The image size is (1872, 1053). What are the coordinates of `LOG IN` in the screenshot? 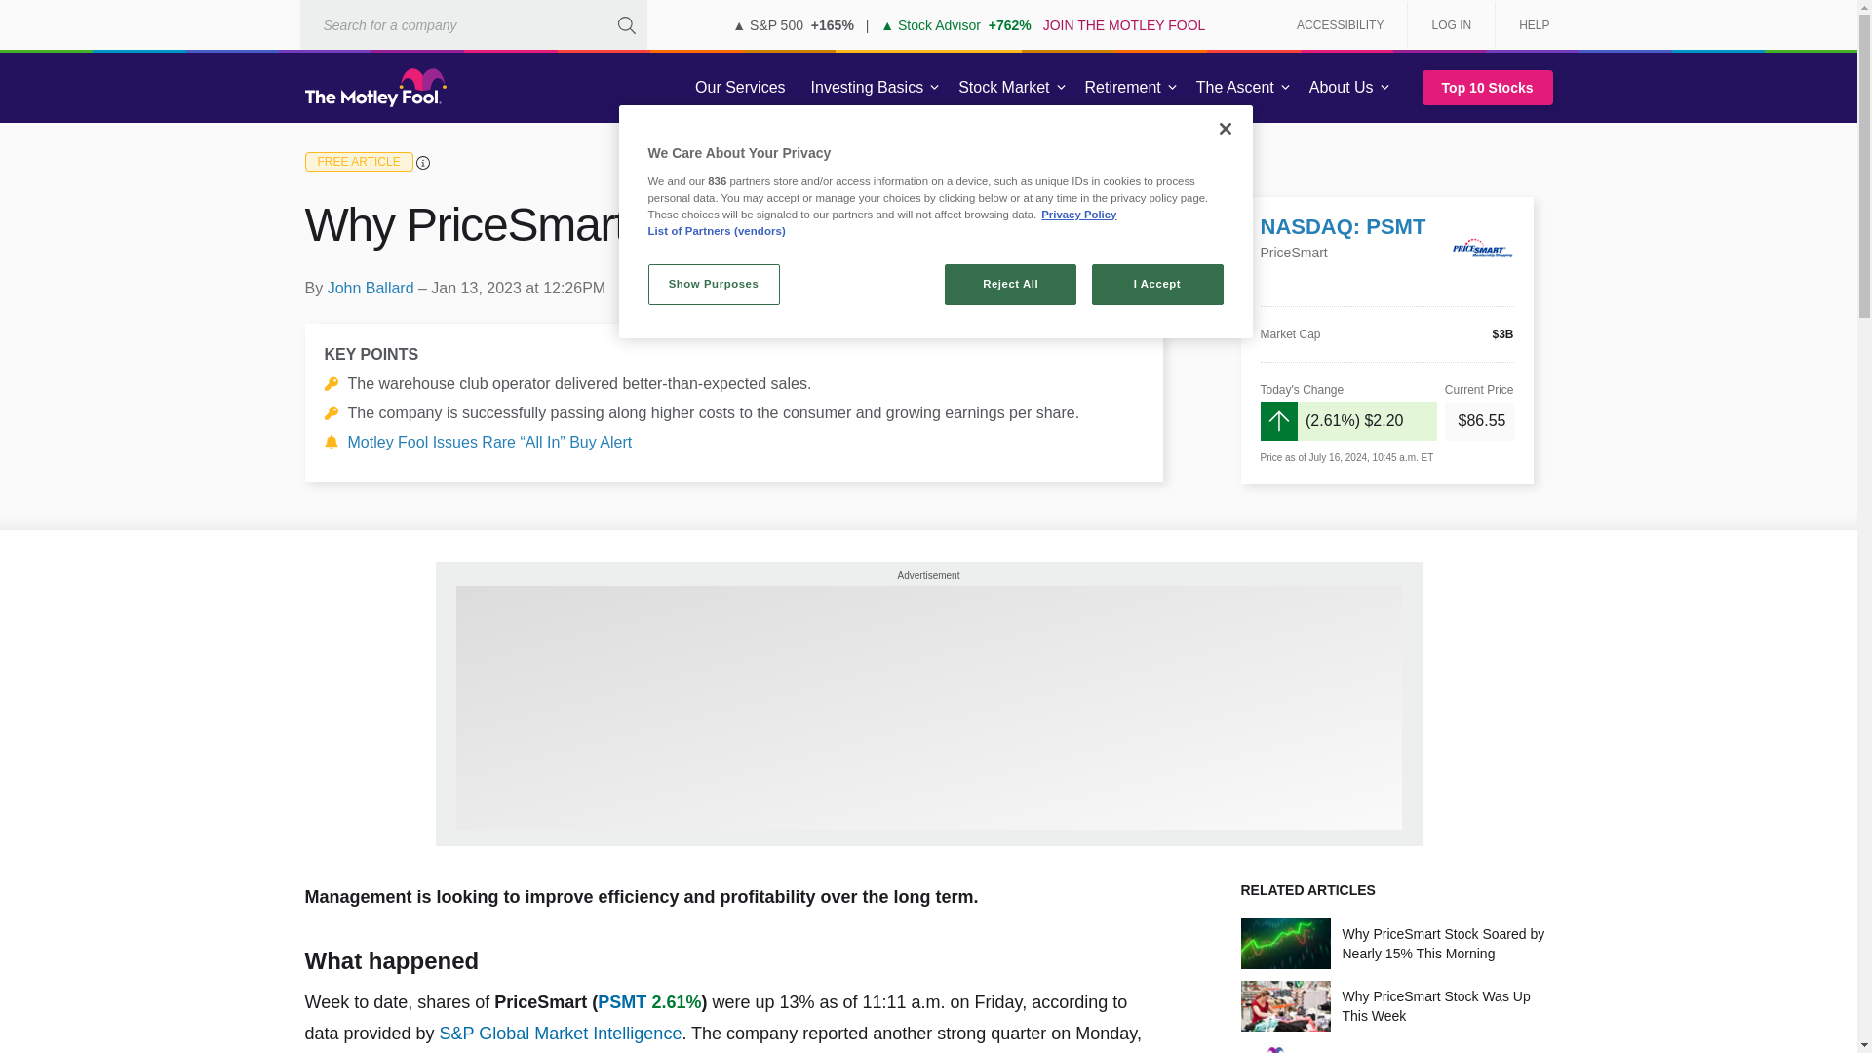 It's located at (1451, 25).